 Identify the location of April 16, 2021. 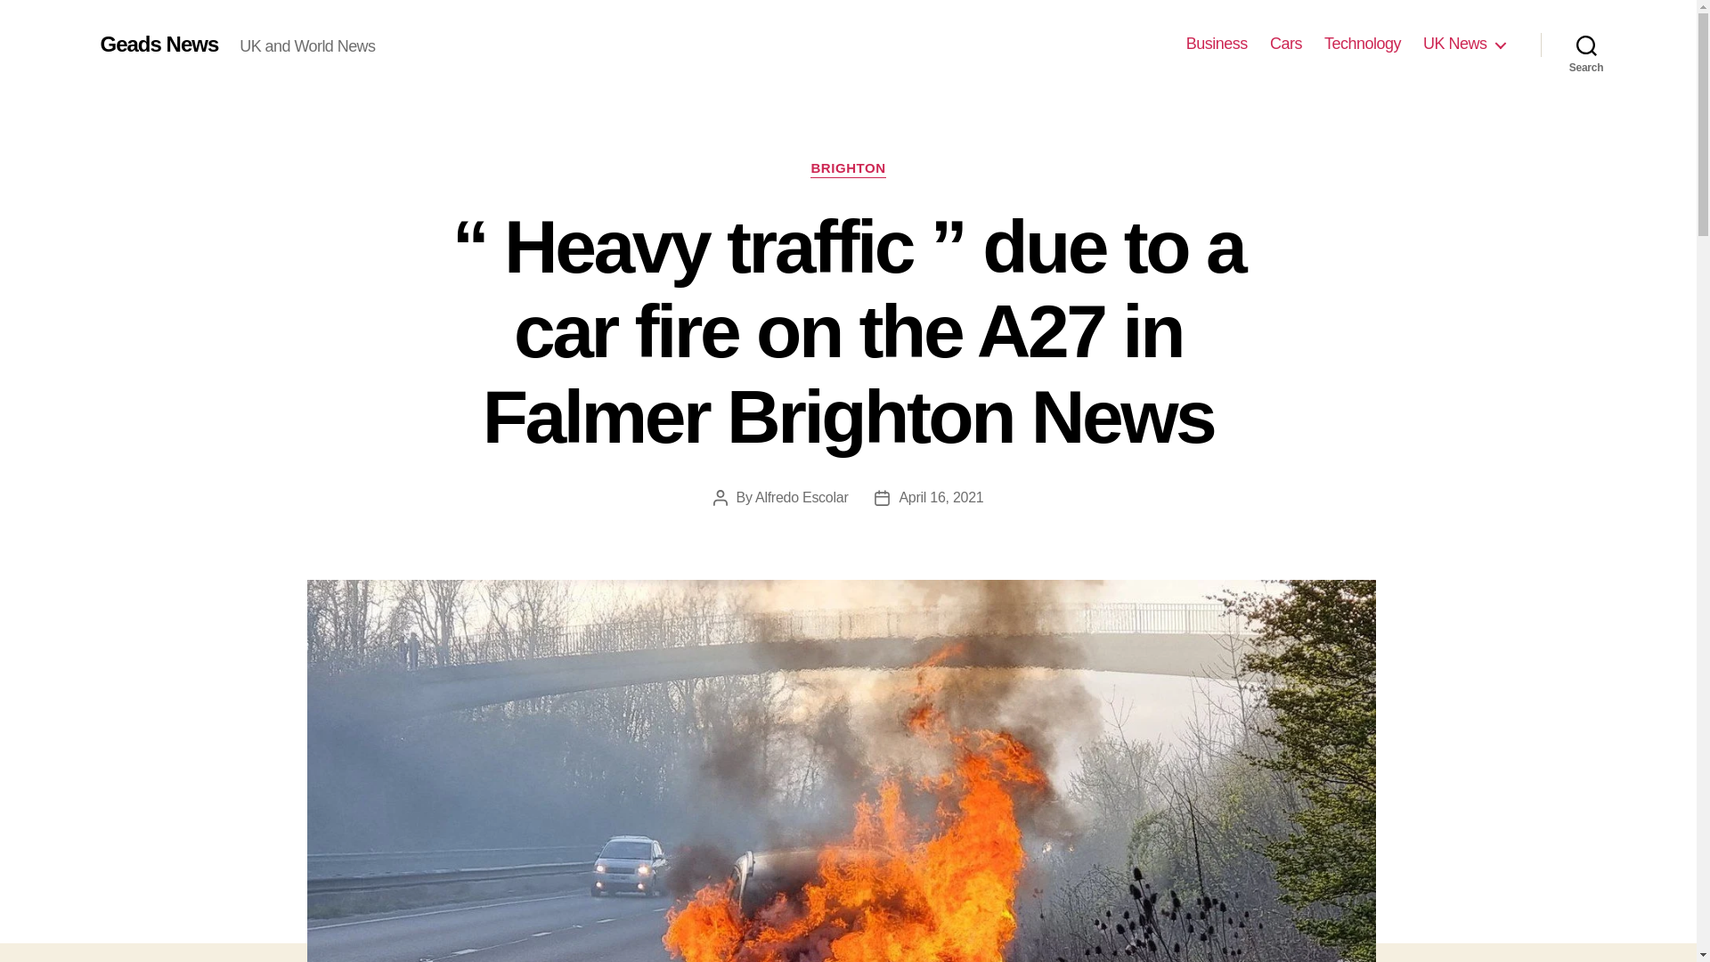
(940, 497).